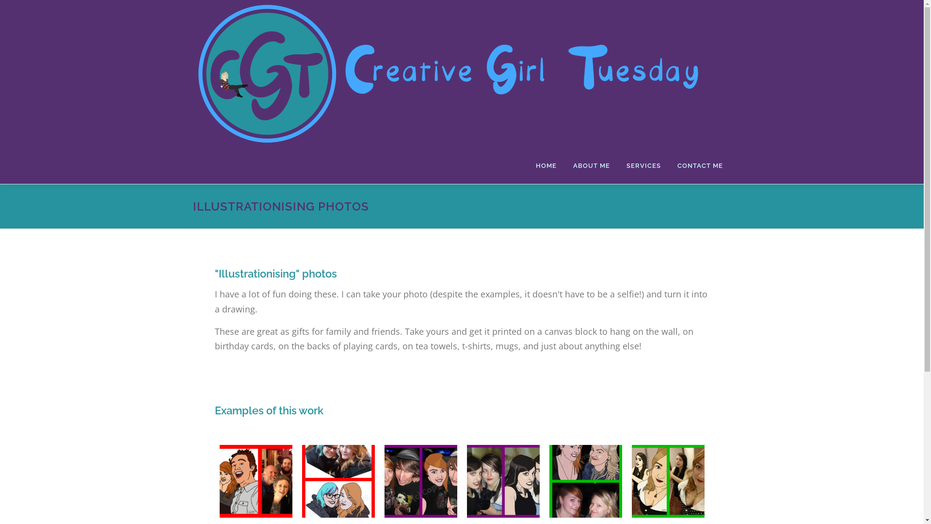 The width and height of the screenshot is (931, 524). What do you see at coordinates (700, 166) in the screenshot?
I see `CONTACT ME` at bounding box center [700, 166].